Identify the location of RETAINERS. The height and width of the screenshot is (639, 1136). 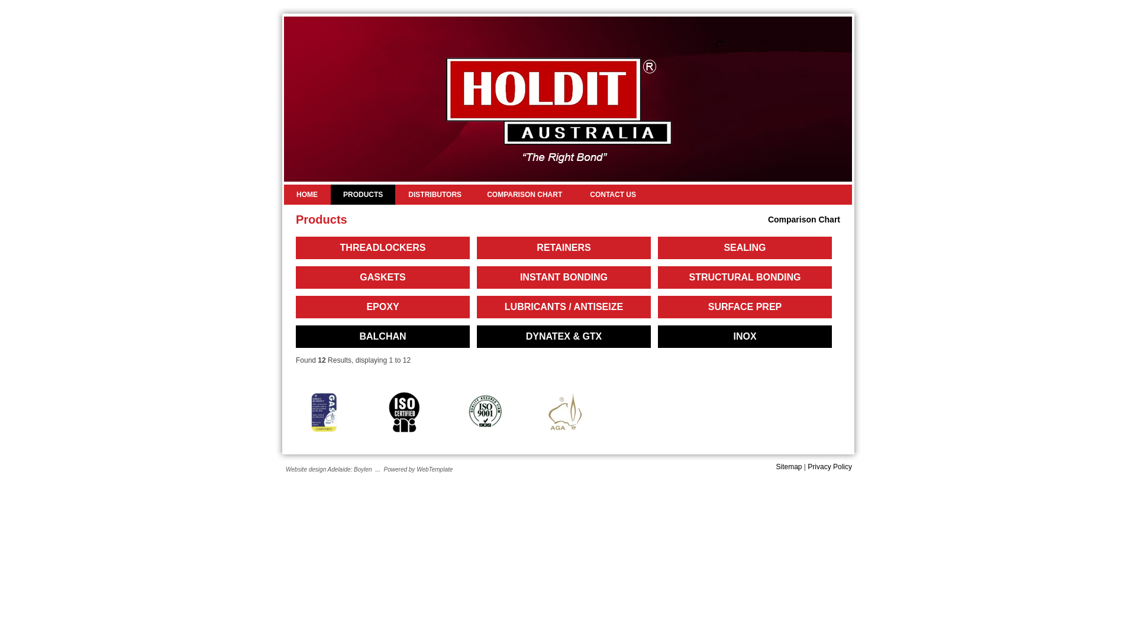
(564, 248).